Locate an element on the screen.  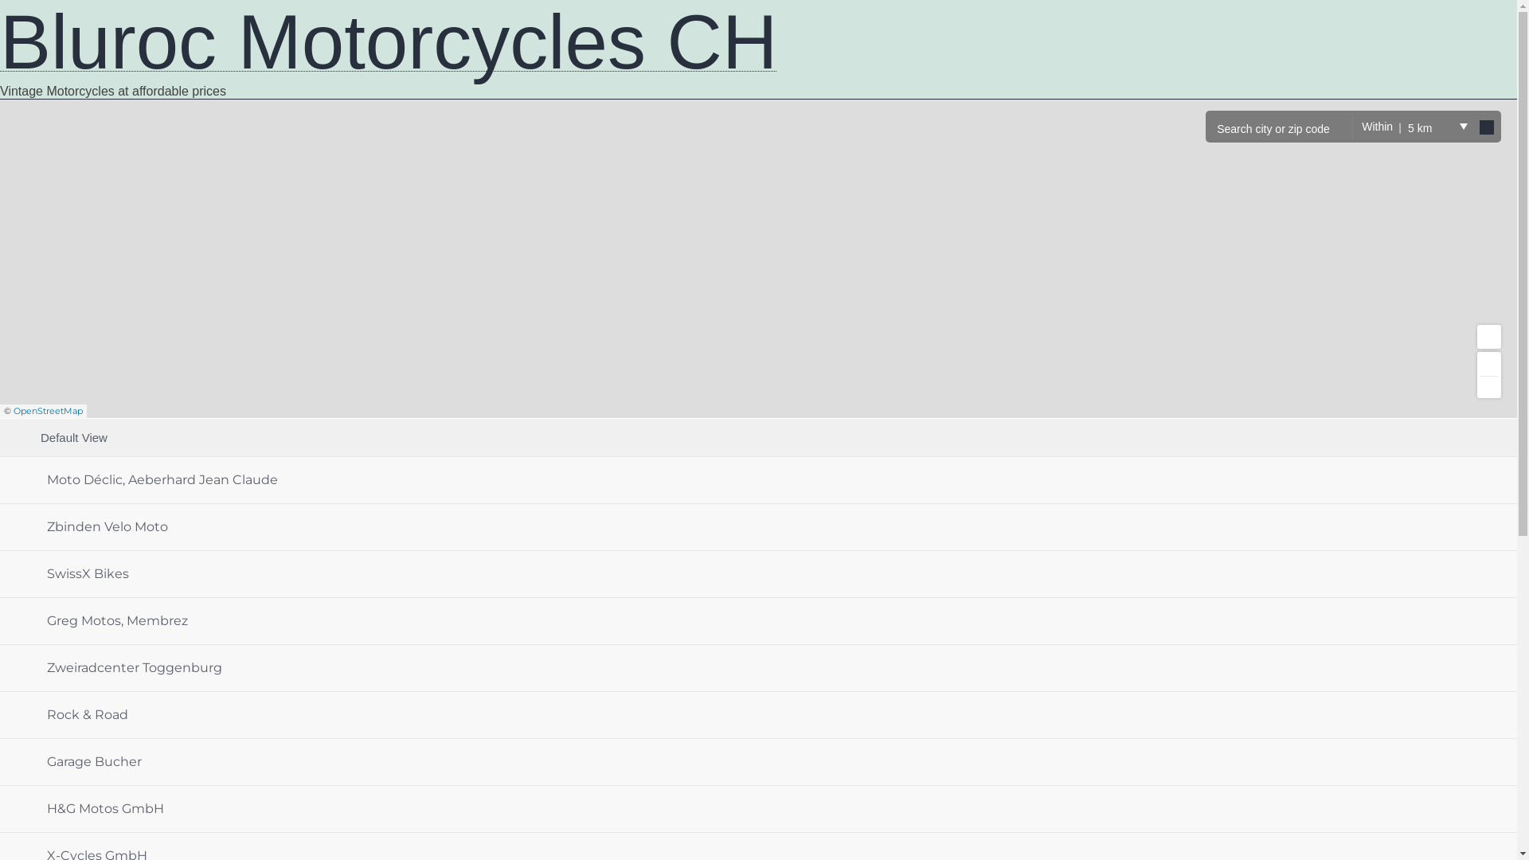
Default View is located at coordinates (62, 438).